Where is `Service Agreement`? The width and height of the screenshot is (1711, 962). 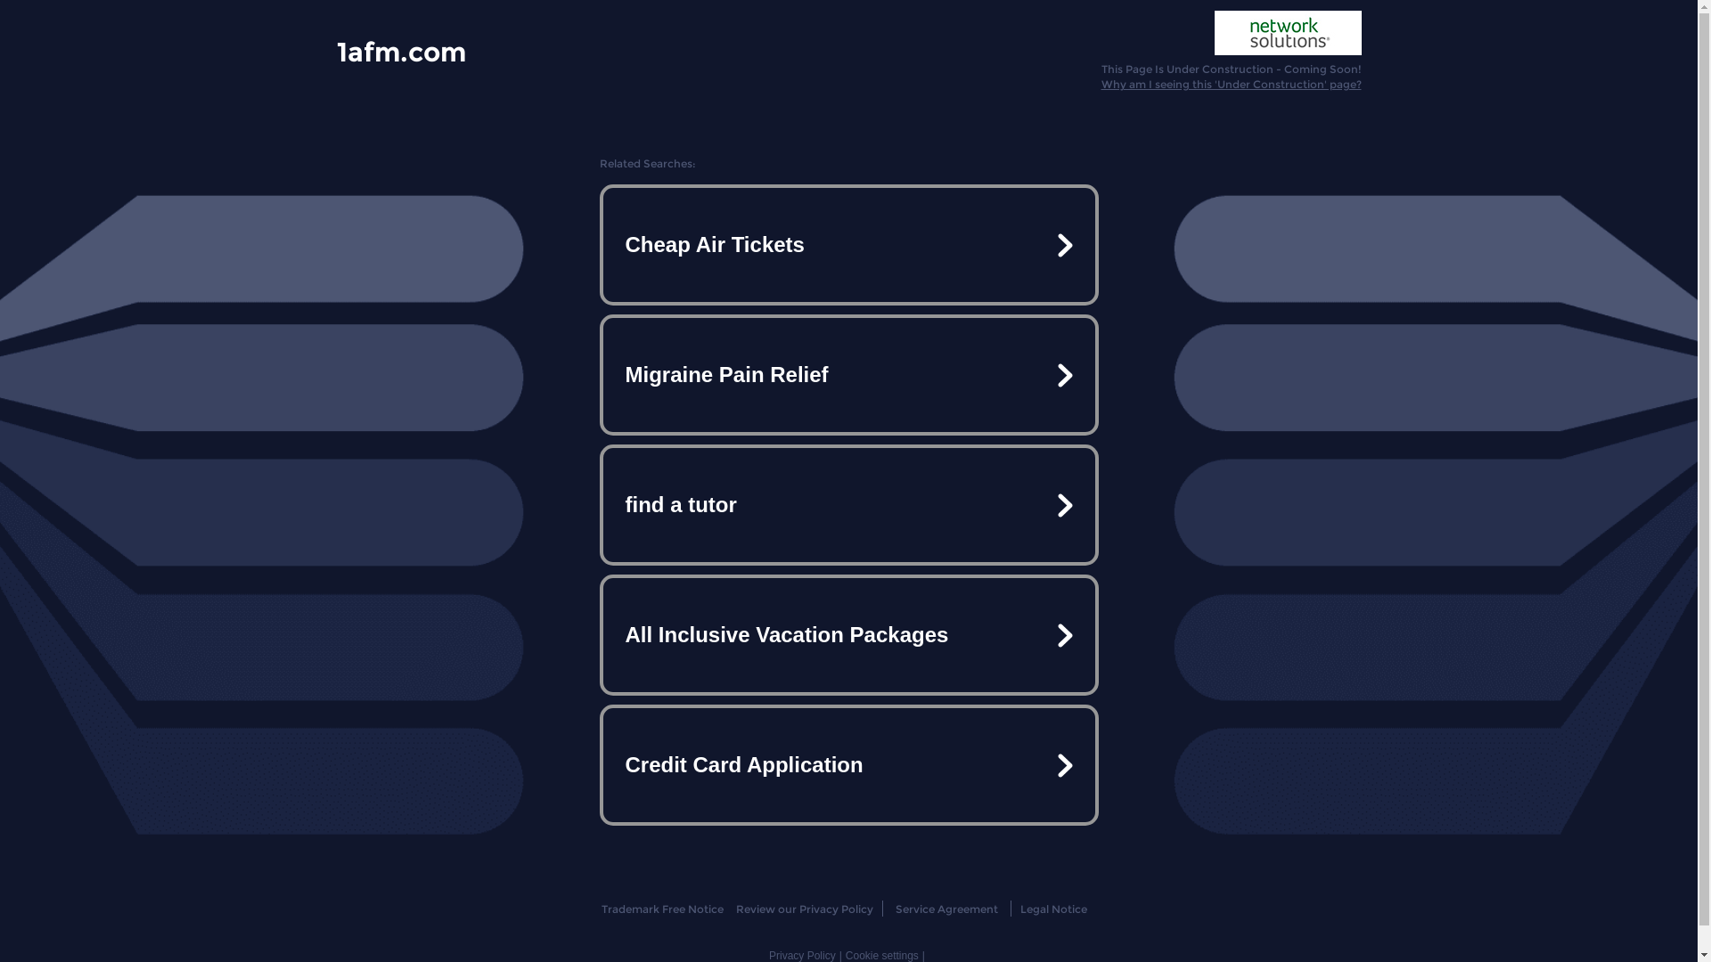
Service Agreement is located at coordinates (946, 909).